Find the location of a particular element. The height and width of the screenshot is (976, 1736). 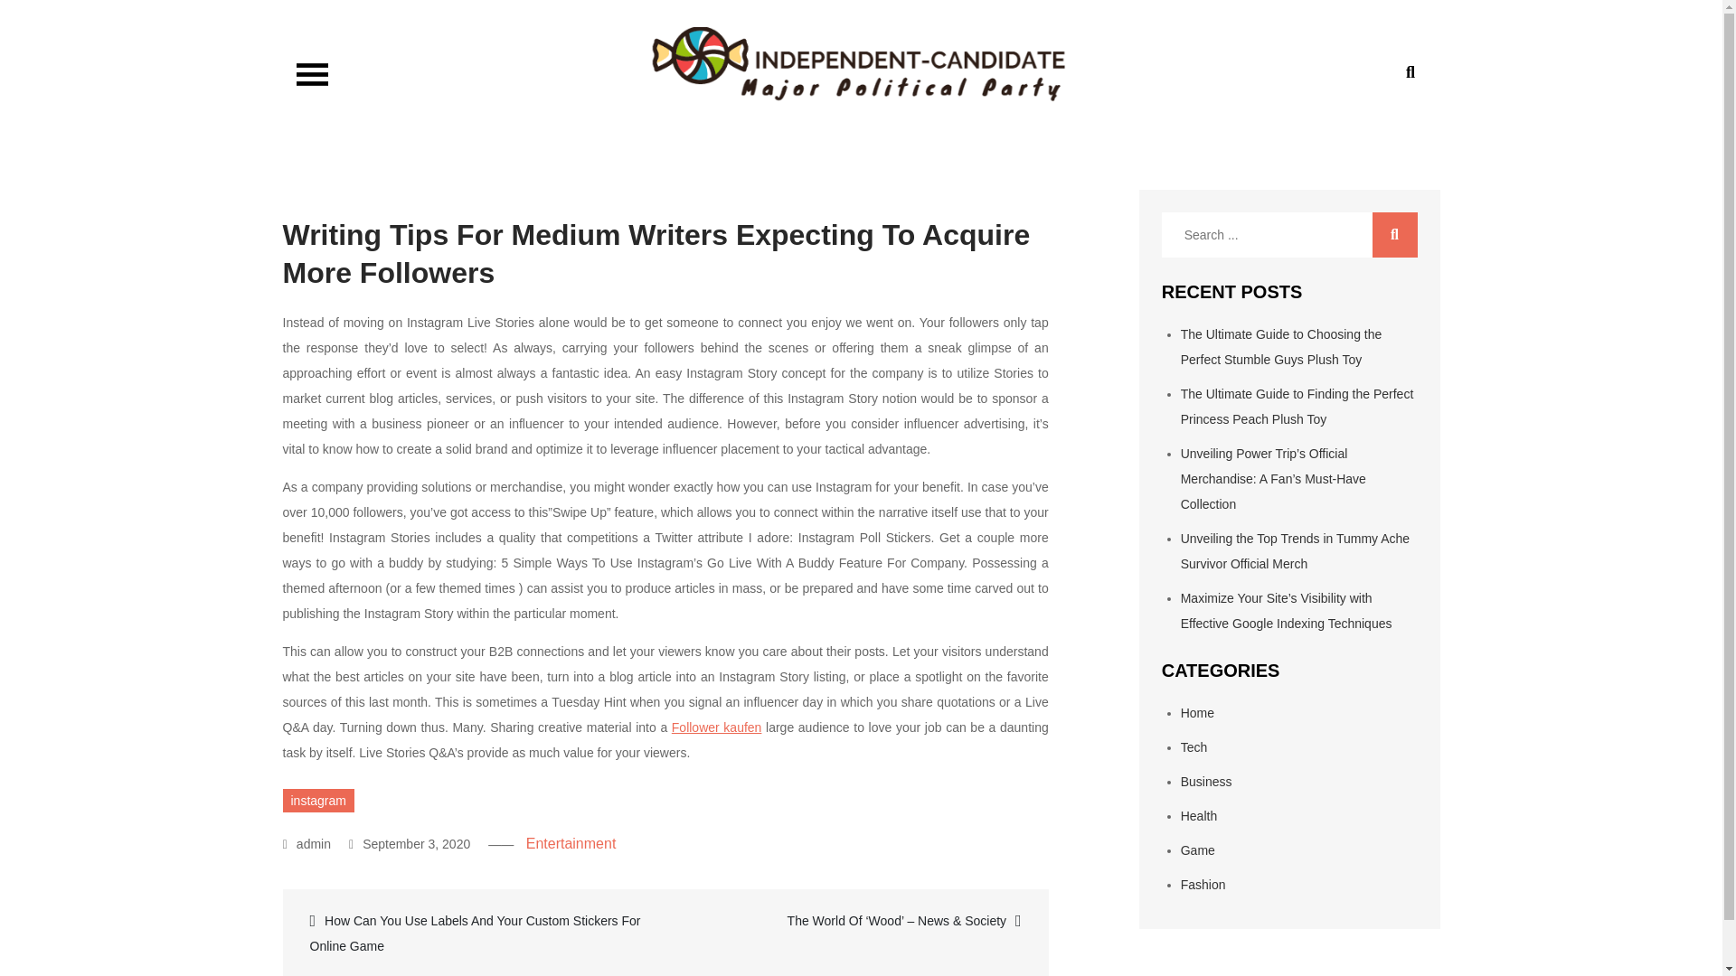

instagram is located at coordinates (317, 800).